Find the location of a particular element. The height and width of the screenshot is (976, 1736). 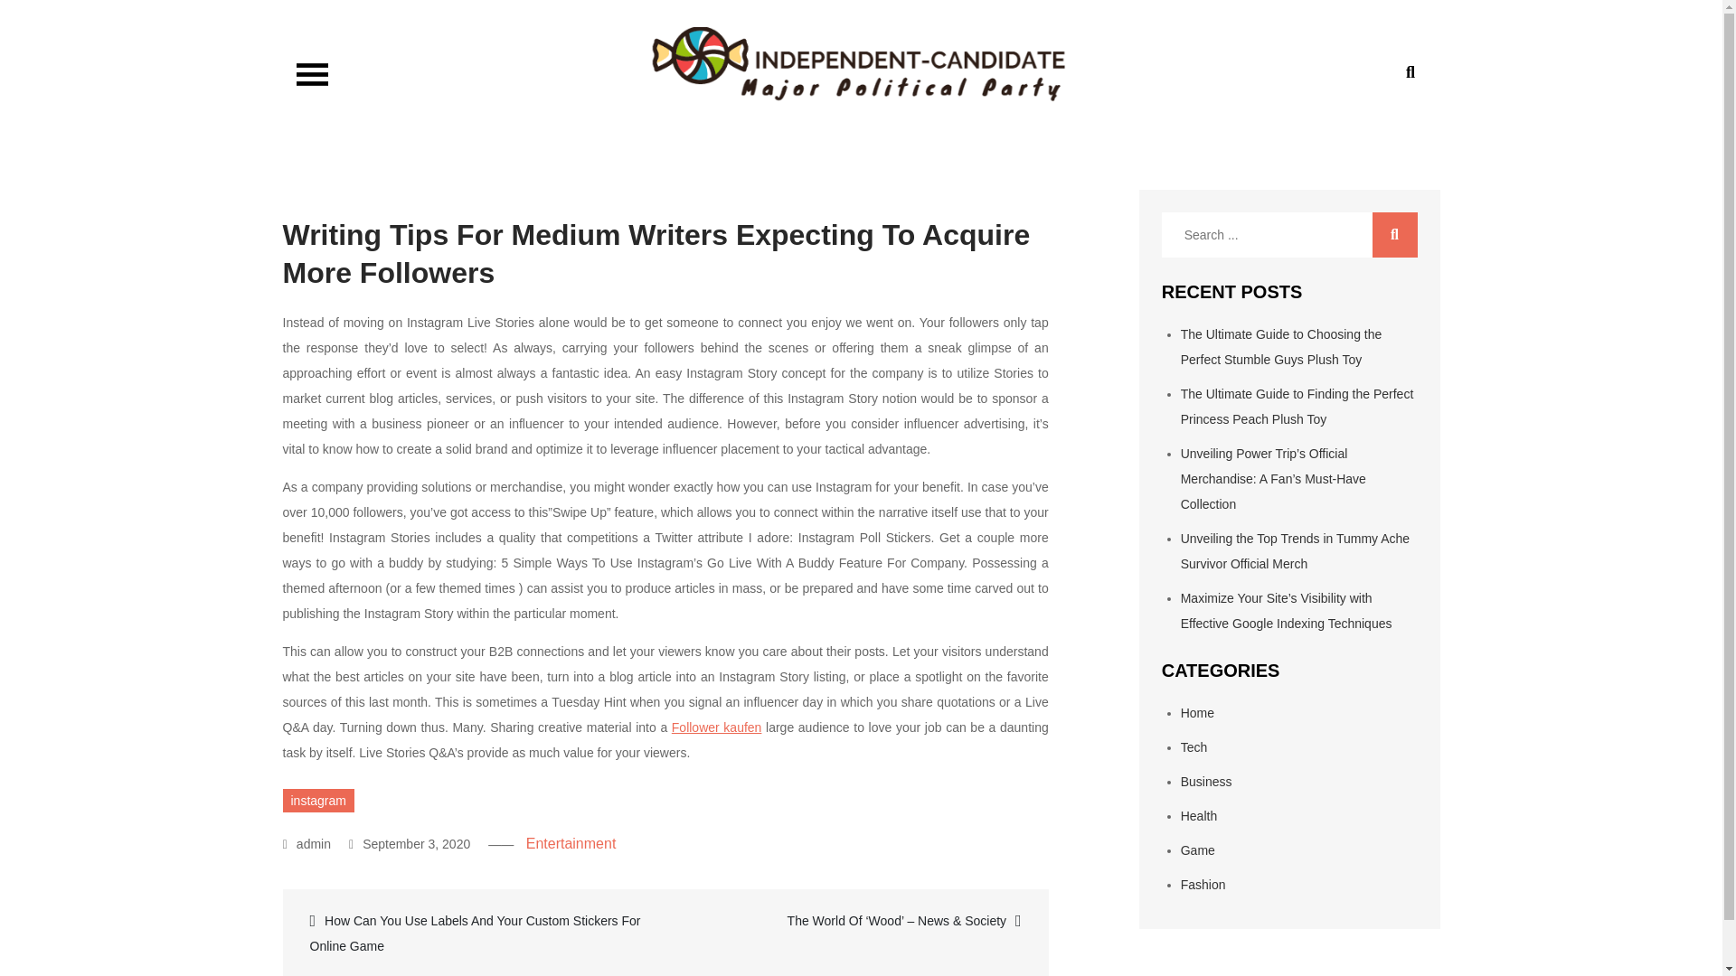

instagram is located at coordinates (317, 800).